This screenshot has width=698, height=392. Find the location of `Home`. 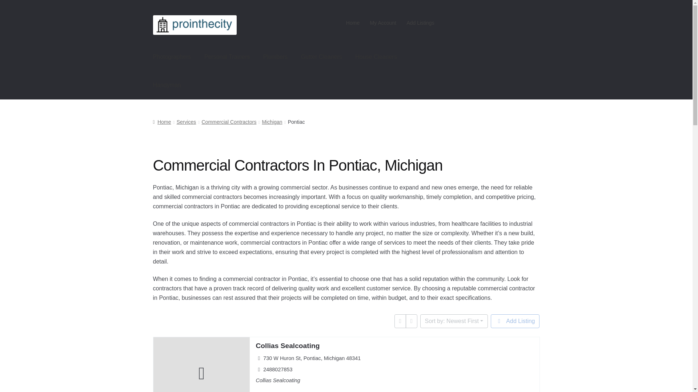

Home is located at coordinates (353, 23).